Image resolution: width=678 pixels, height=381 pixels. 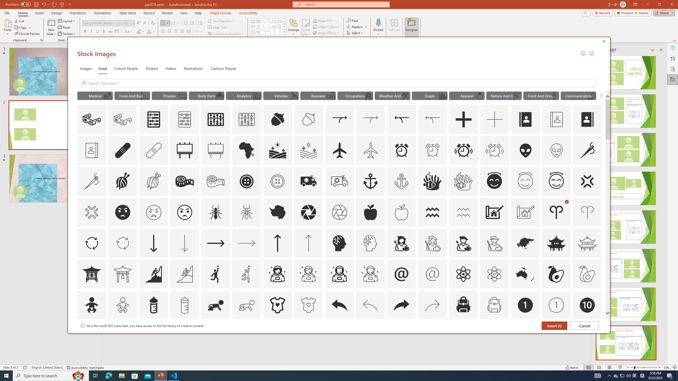 I want to click on Insert (1), so click(x=555, y=326).